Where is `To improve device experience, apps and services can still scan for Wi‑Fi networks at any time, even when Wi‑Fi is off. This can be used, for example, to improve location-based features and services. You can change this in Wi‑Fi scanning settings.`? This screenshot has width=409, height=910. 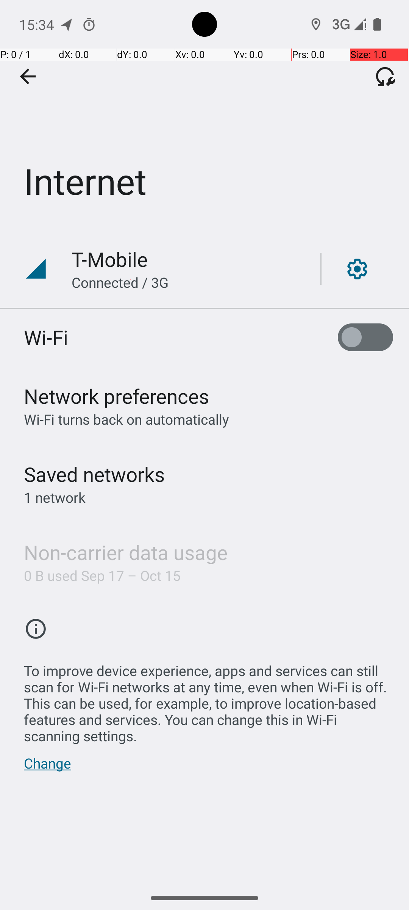
To improve device experience, apps and services can still scan for Wi‑Fi networks at any time, even when Wi‑Fi is off. This can be used, for example, to improve location-based features and services. You can change this in Wi‑Fi scanning settings. is located at coordinates (208, 699).